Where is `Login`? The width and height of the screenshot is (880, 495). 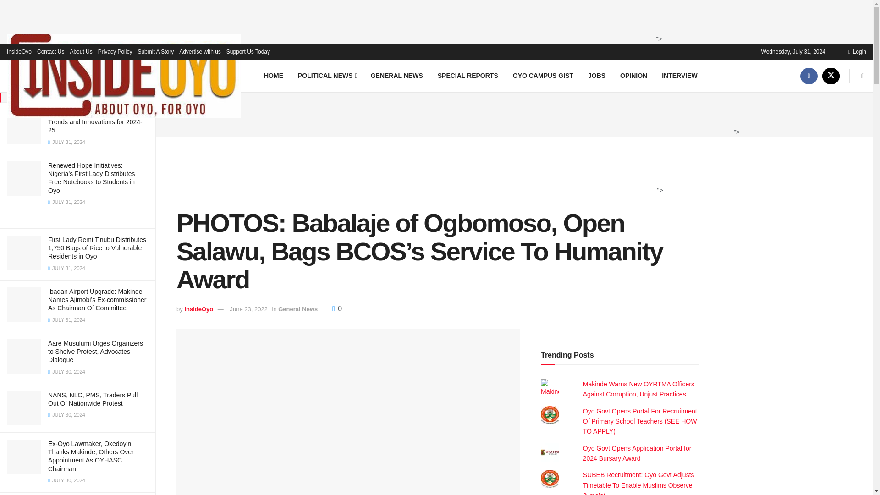
Login is located at coordinates (857, 51).